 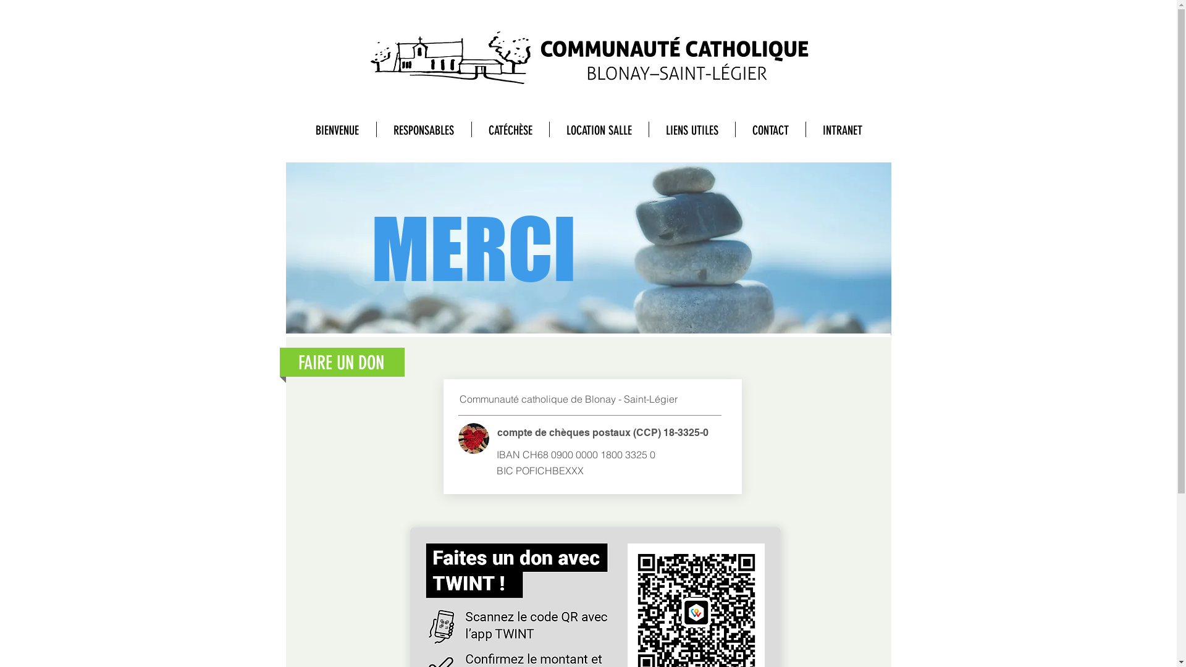 What do you see at coordinates (337, 130) in the screenshot?
I see `BIENVENUE` at bounding box center [337, 130].